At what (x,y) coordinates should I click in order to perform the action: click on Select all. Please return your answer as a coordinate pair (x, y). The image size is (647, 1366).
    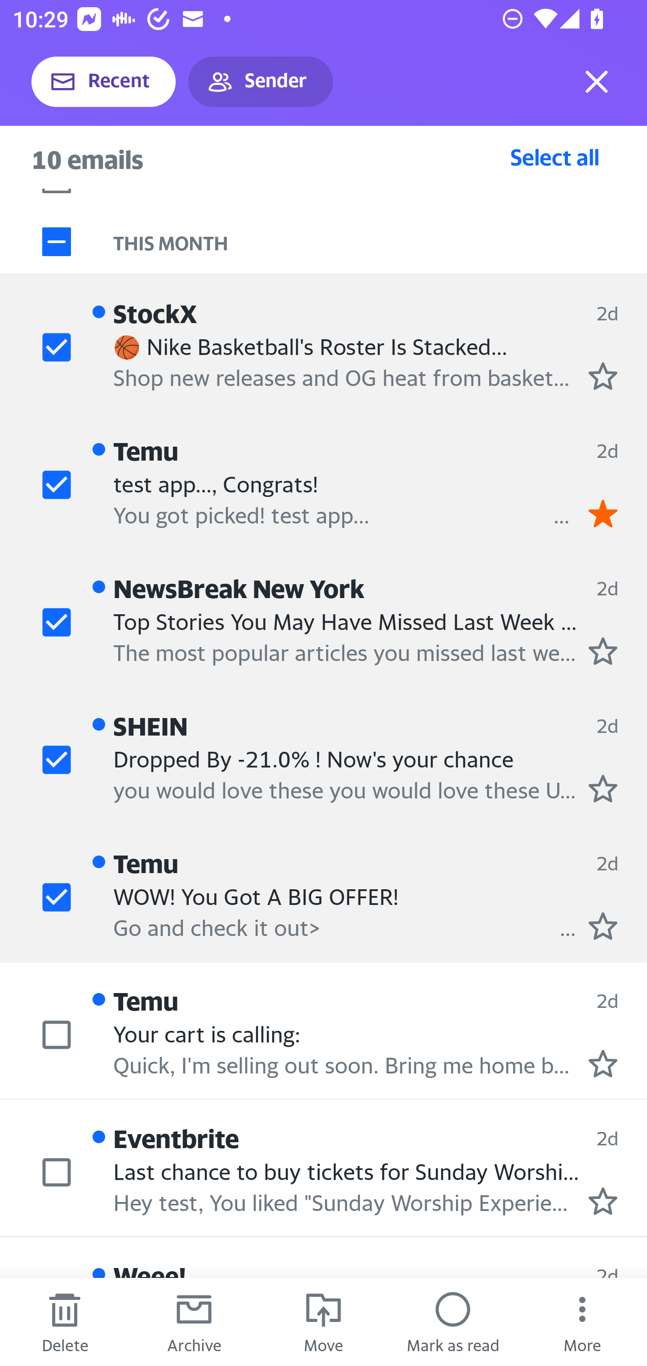
    Looking at the image, I should click on (555, 157).